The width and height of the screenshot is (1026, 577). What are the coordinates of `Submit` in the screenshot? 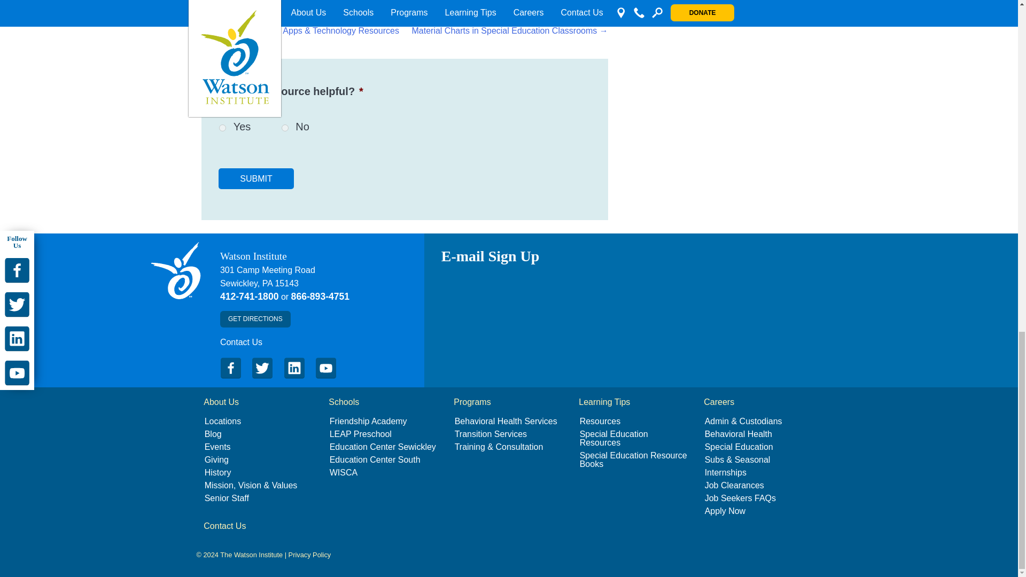 It's located at (255, 178).